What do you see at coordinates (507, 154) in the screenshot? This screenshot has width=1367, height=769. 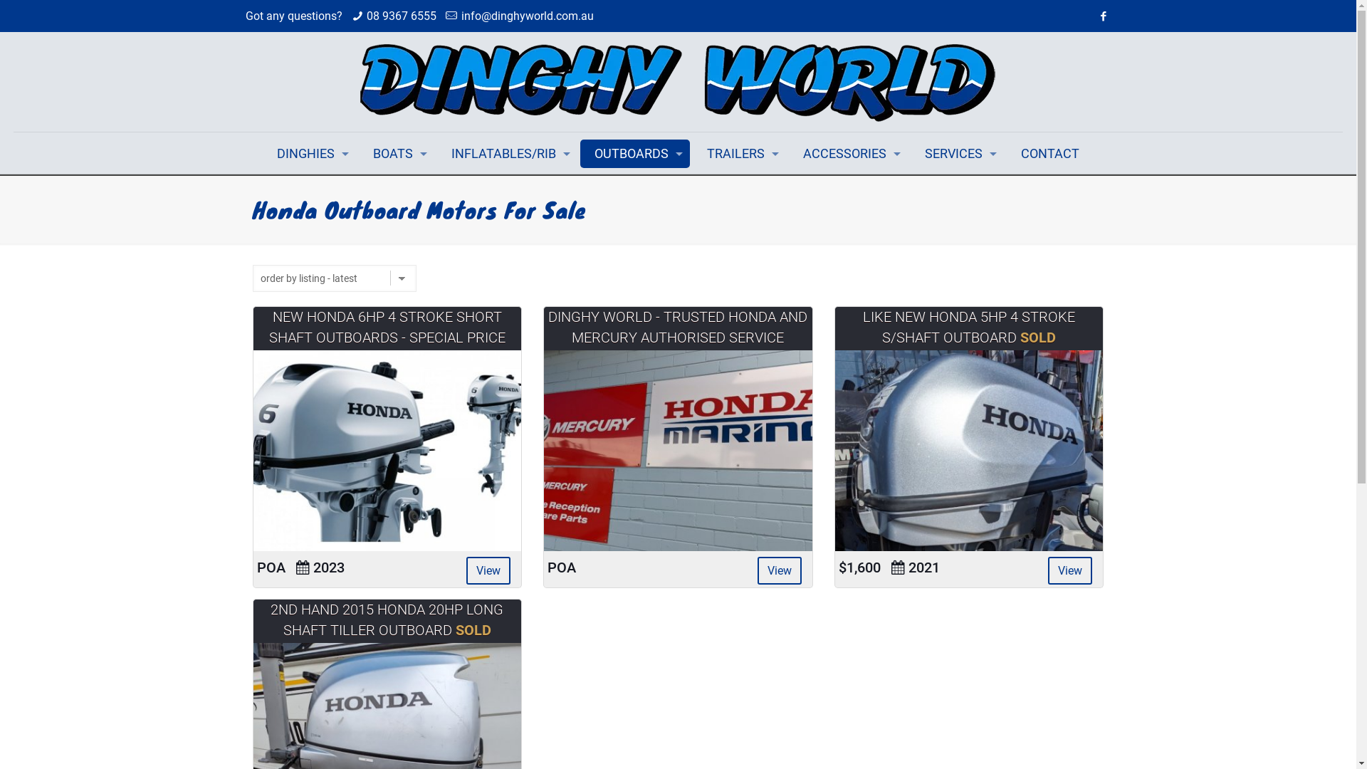 I see `INFLATABLES/RIB` at bounding box center [507, 154].